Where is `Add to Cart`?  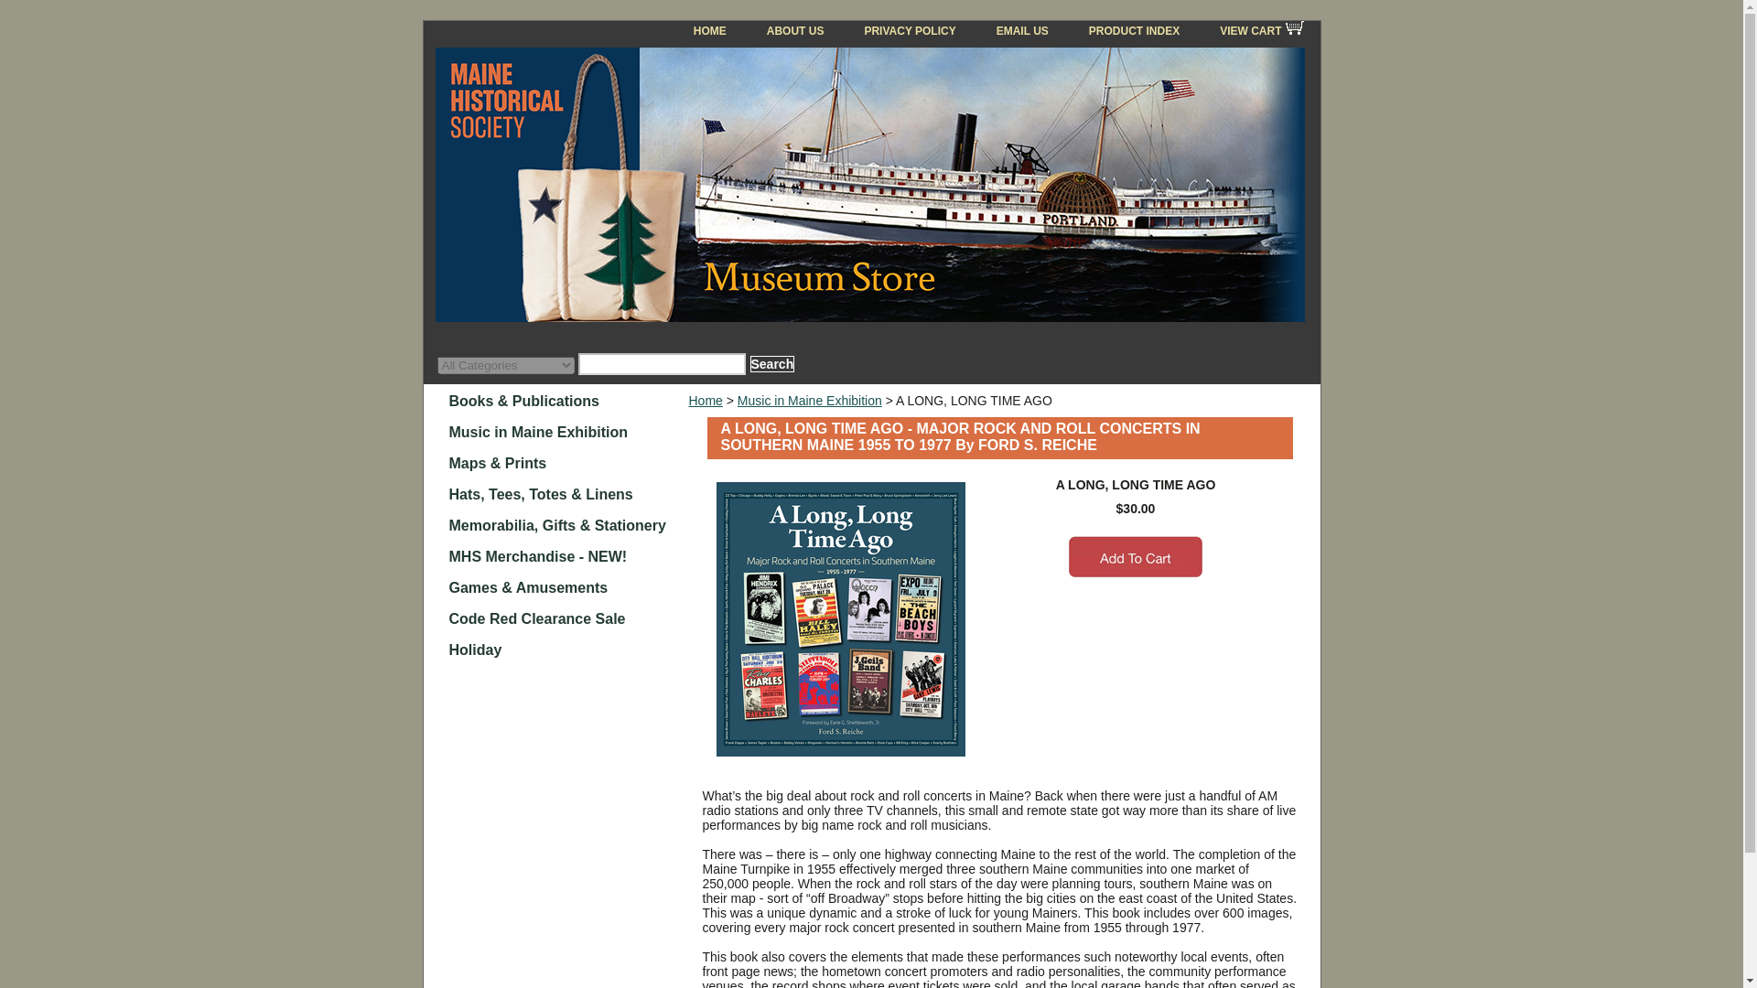
Add to Cart is located at coordinates (1135, 556).